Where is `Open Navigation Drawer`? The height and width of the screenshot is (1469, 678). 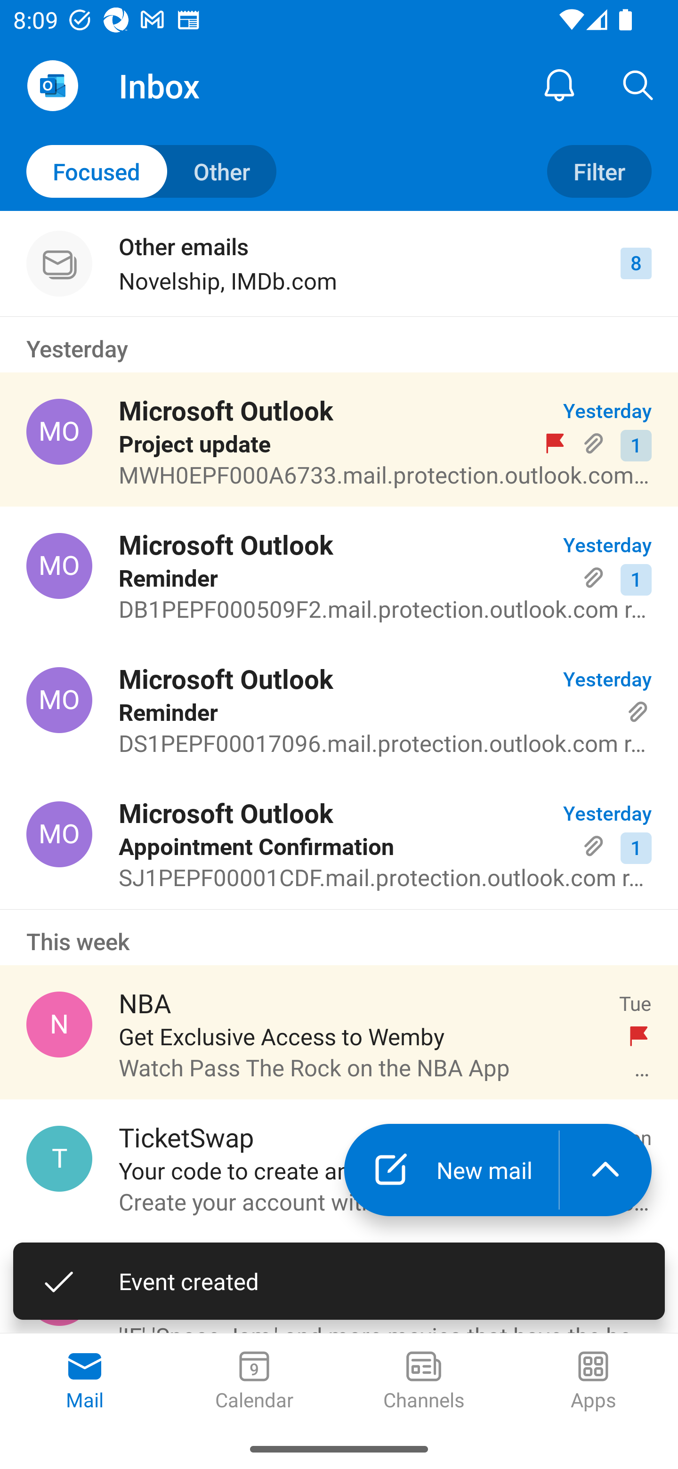
Open Navigation Drawer is located at coordinates (52, 86).